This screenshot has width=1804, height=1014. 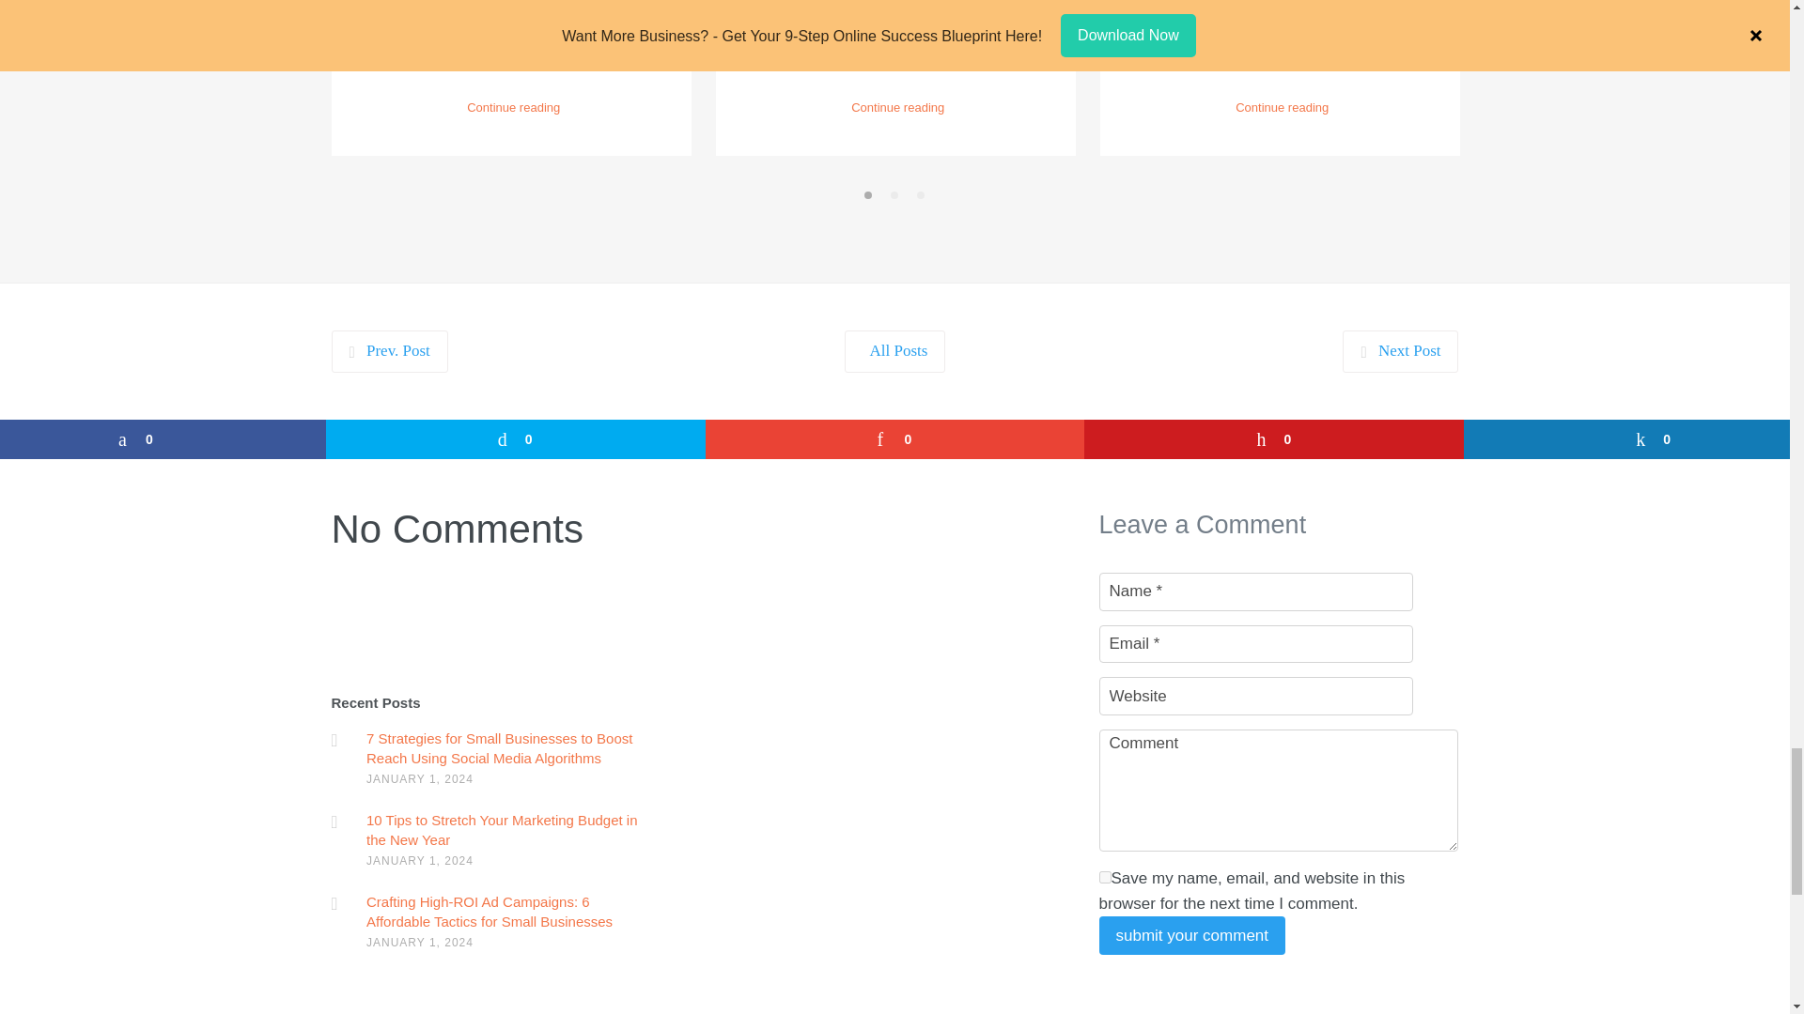 I want to click on yes, so click(x=1105, y=877).